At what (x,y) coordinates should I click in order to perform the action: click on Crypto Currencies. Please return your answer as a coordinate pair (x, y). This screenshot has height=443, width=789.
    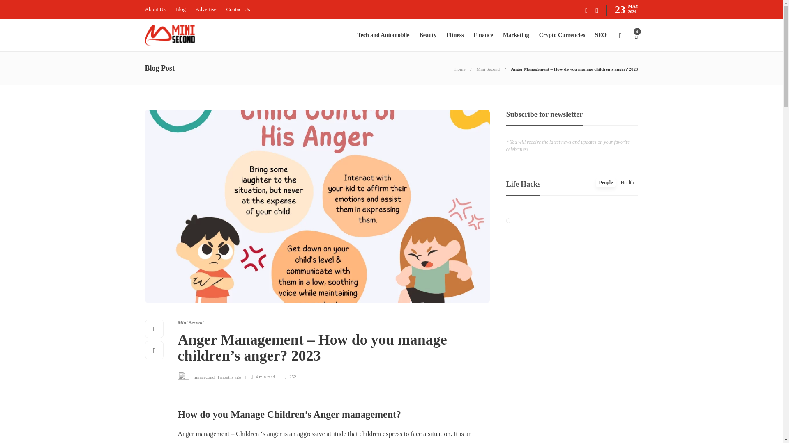
    Looking at the image, I should click on (562, 35).